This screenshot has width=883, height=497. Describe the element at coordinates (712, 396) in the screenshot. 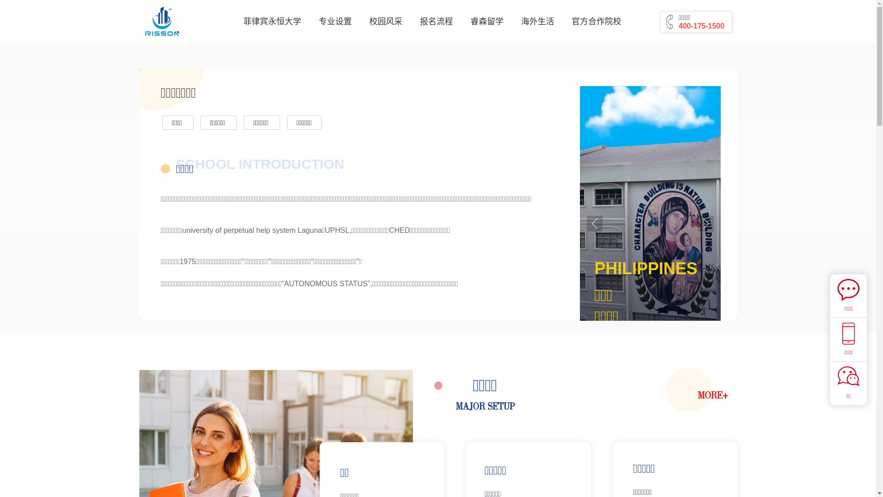

I see `MORE+` at that location.